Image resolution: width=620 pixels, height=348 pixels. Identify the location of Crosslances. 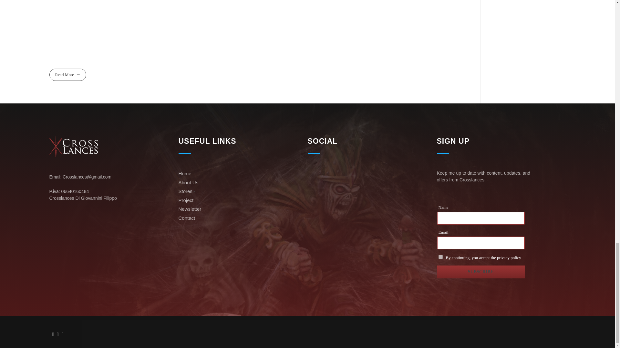
(72, 160).